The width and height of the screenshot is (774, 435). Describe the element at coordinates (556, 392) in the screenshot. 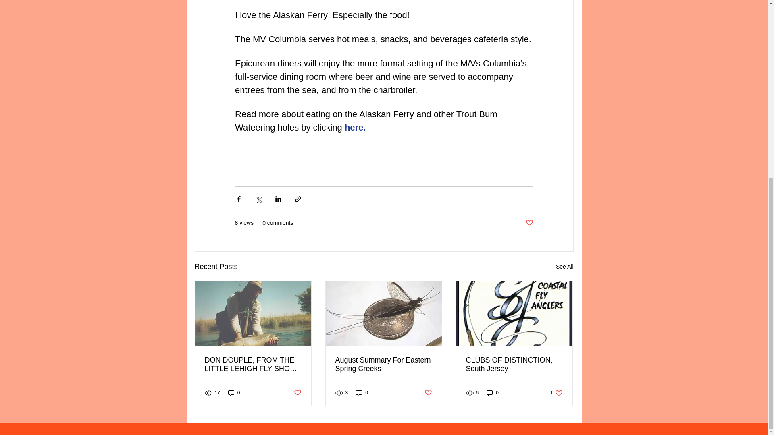

I see `DON DOUPLE, FROM THE LITTLE LEHIGH FLY SHOP ARCHIVES` at that location.